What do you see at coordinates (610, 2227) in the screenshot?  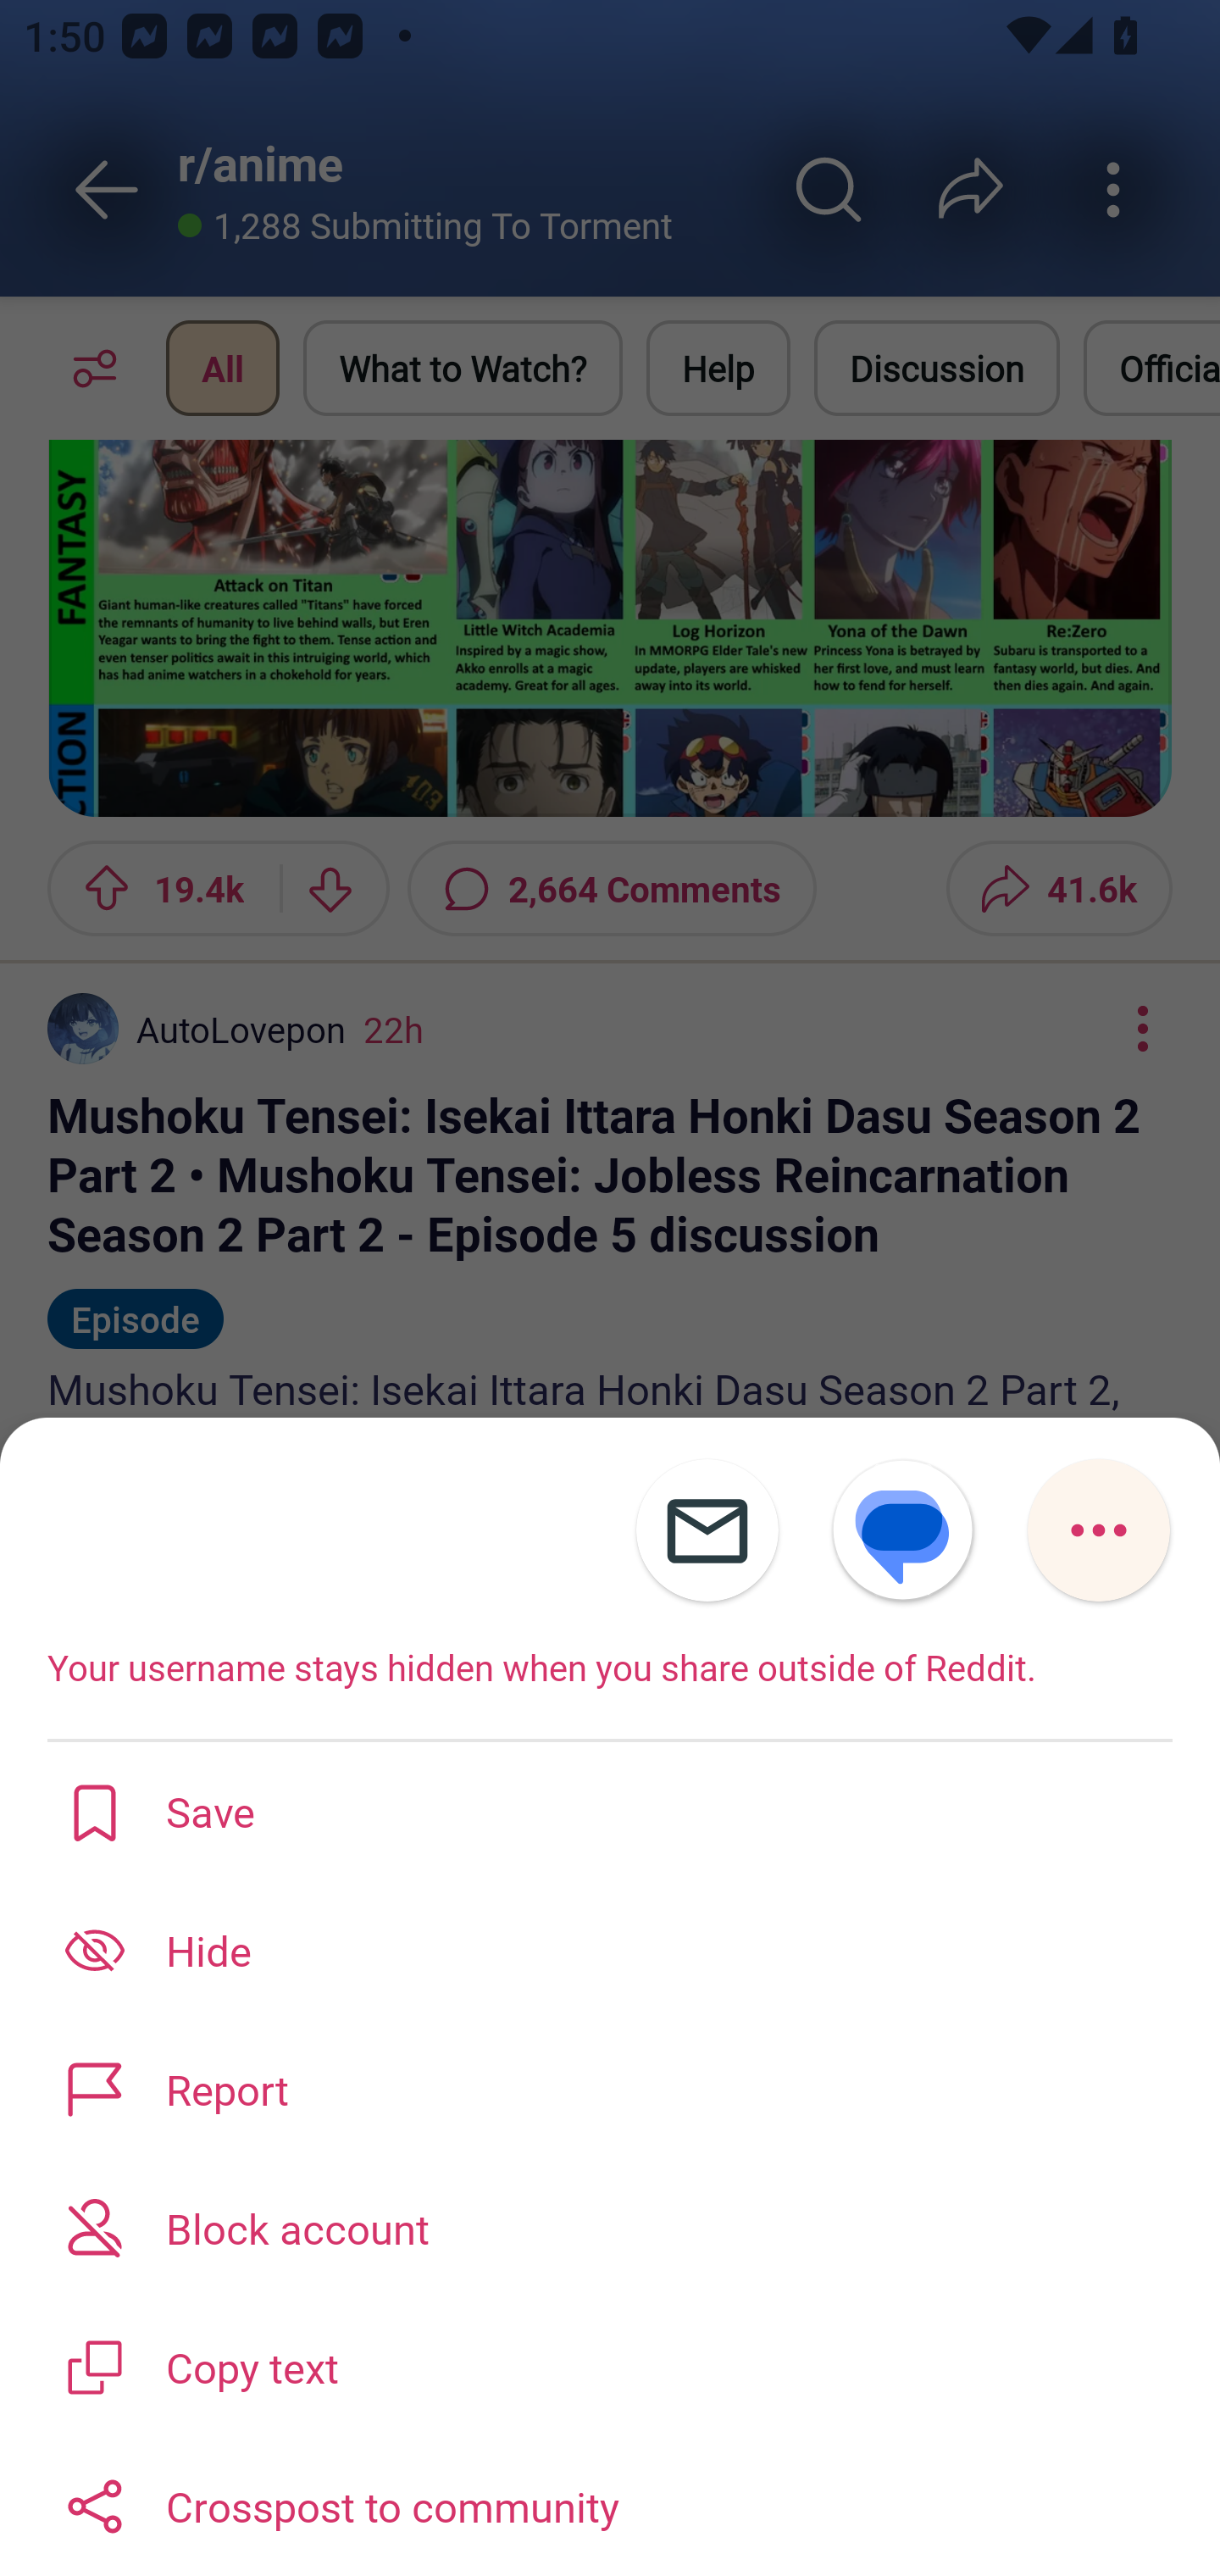 I see `Block account` at bounding box center [610, 2227].